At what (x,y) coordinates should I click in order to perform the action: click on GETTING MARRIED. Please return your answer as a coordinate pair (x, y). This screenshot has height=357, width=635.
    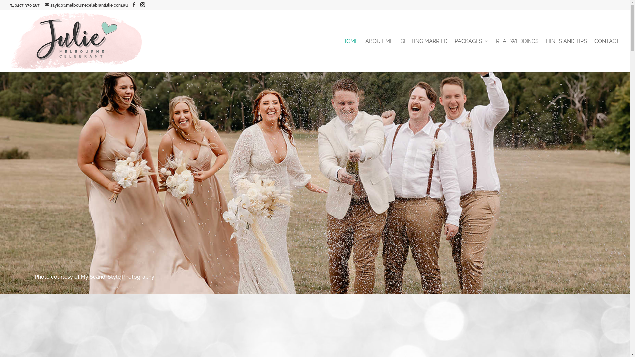
    Looking at the image, I should click on (424, 56).